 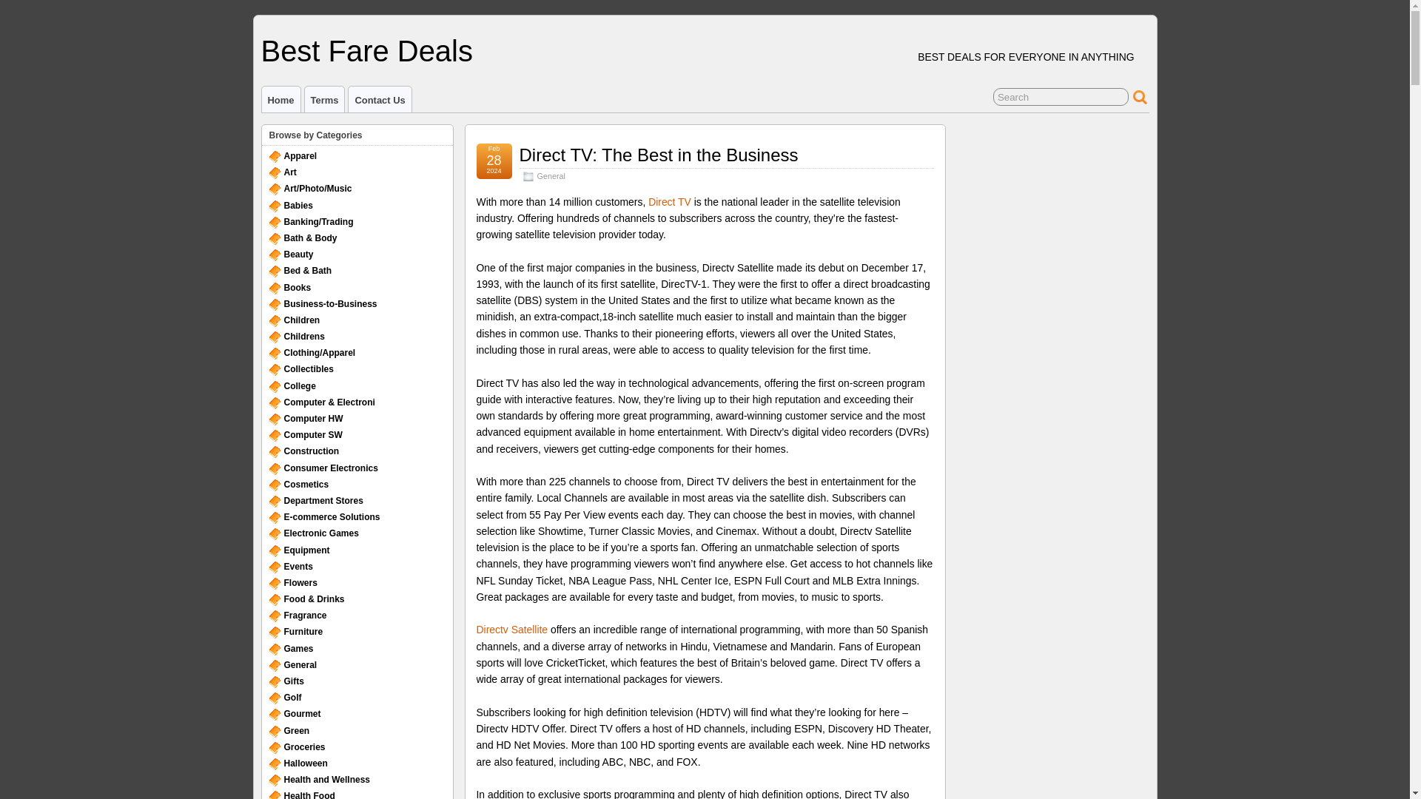 What do you see at coordinates (1061, 96) in the screenshot?
I see `Search` at bounding box center [1061, 96].